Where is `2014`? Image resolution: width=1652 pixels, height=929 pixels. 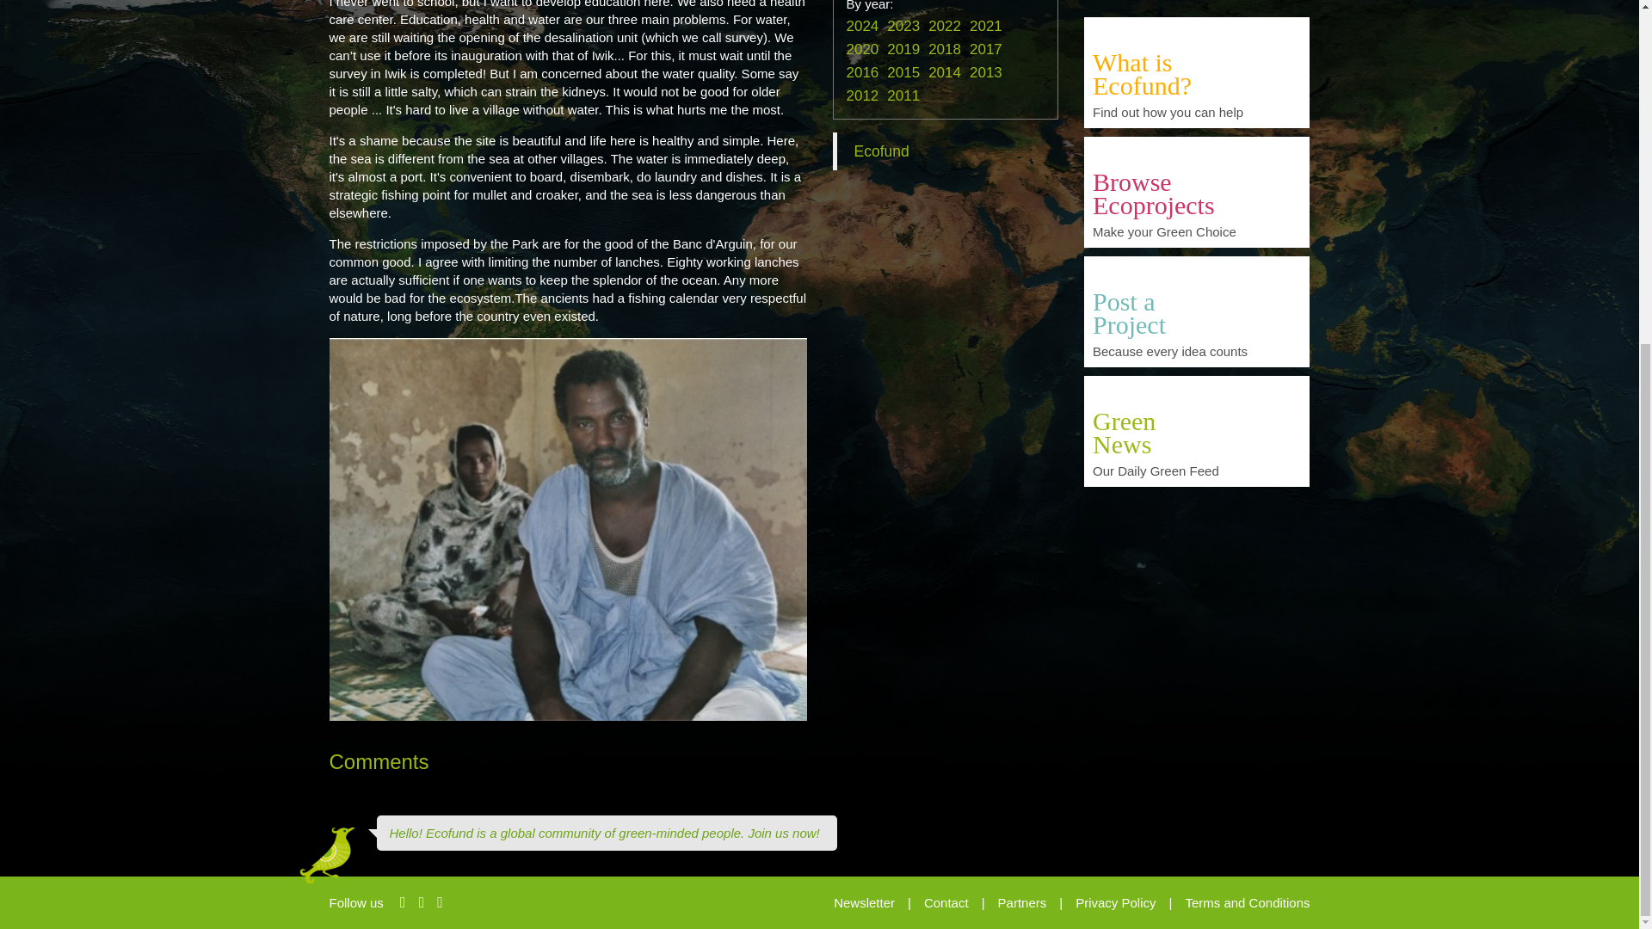 2014 is located at coordinates (945, 72).